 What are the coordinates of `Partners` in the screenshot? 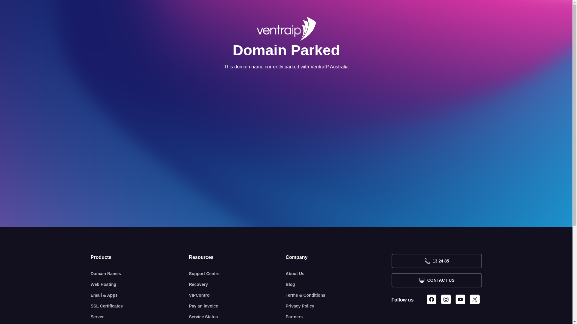 It's located at (339, 317).